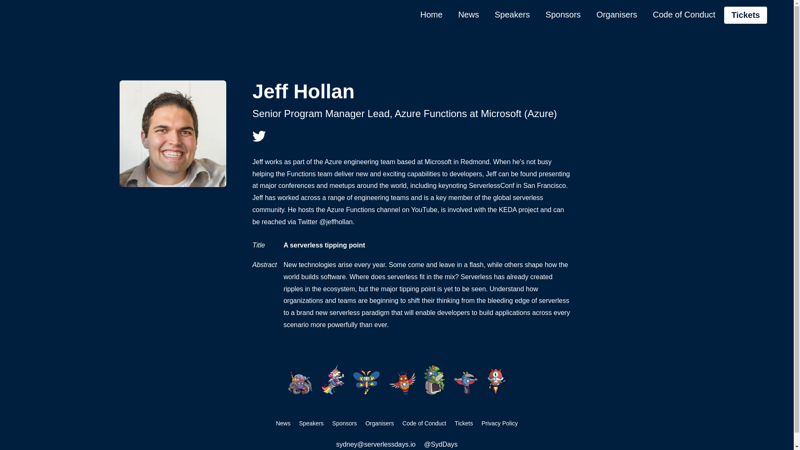 The height and width of the screenshot is (450, 800). Describe the element at coordinates (344, 423) in the screenshot. I see `Sponsors` at that location.